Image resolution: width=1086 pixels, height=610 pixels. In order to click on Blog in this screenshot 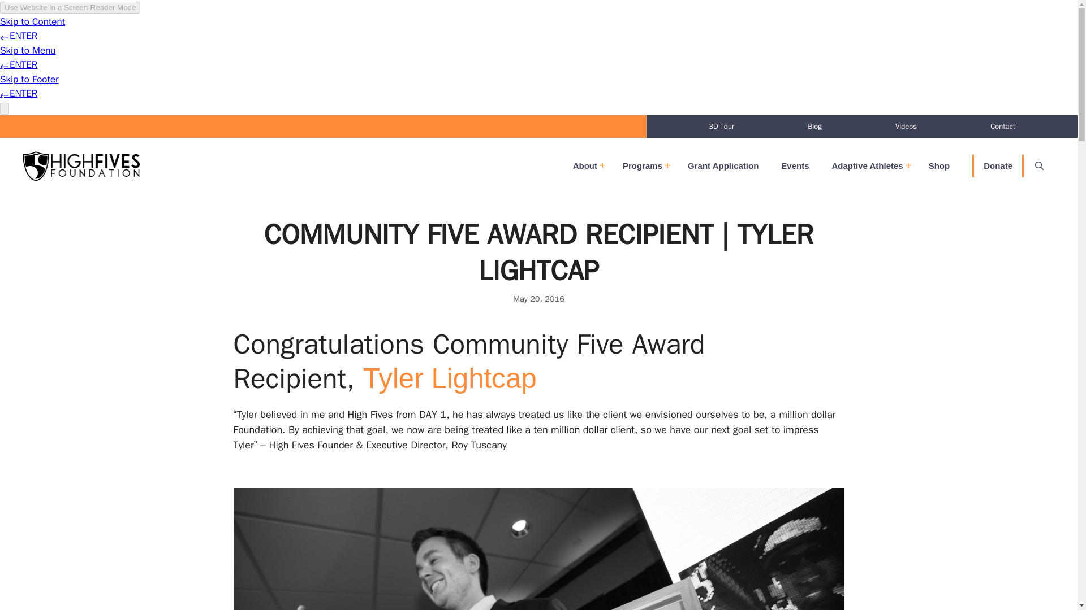, I will do `click(815, 127)`.